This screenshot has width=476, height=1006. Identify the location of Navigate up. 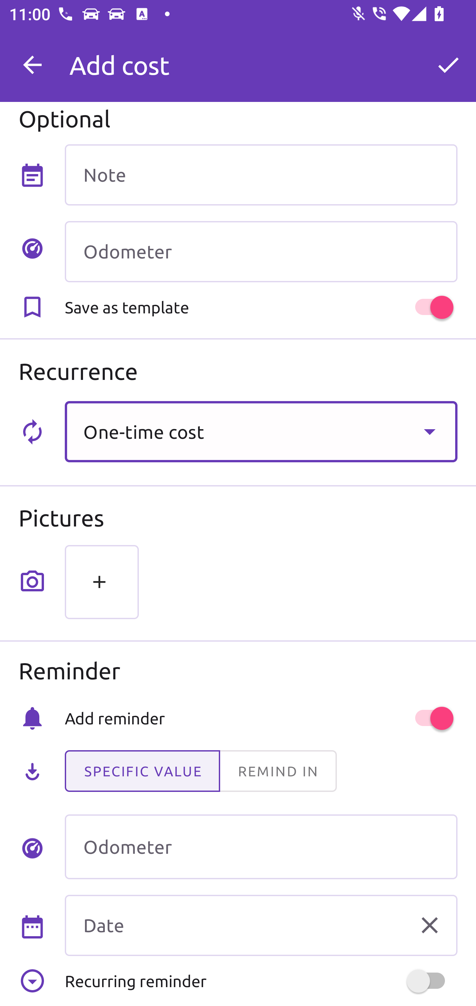
(32, 65).